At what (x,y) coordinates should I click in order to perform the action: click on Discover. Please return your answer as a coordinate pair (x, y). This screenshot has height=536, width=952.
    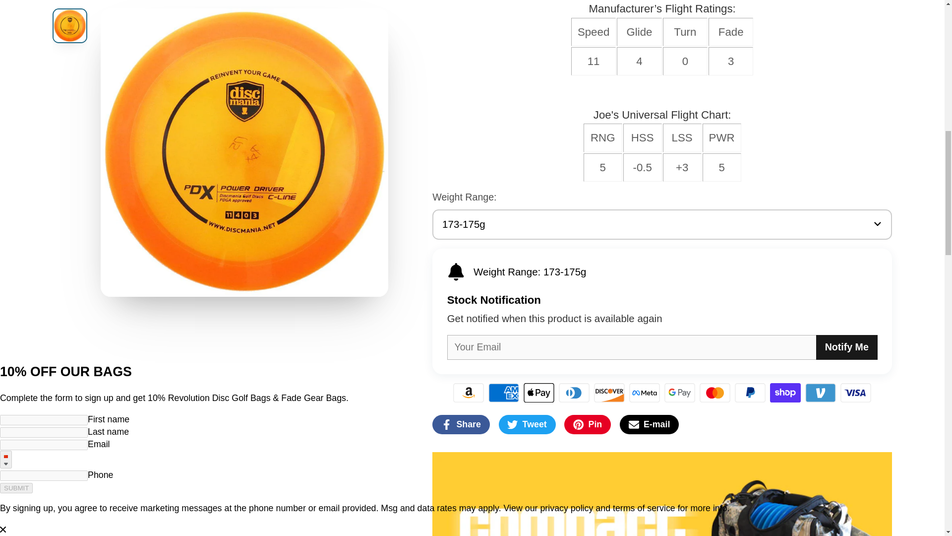
    Looking at the image, I should click on (609, 393).